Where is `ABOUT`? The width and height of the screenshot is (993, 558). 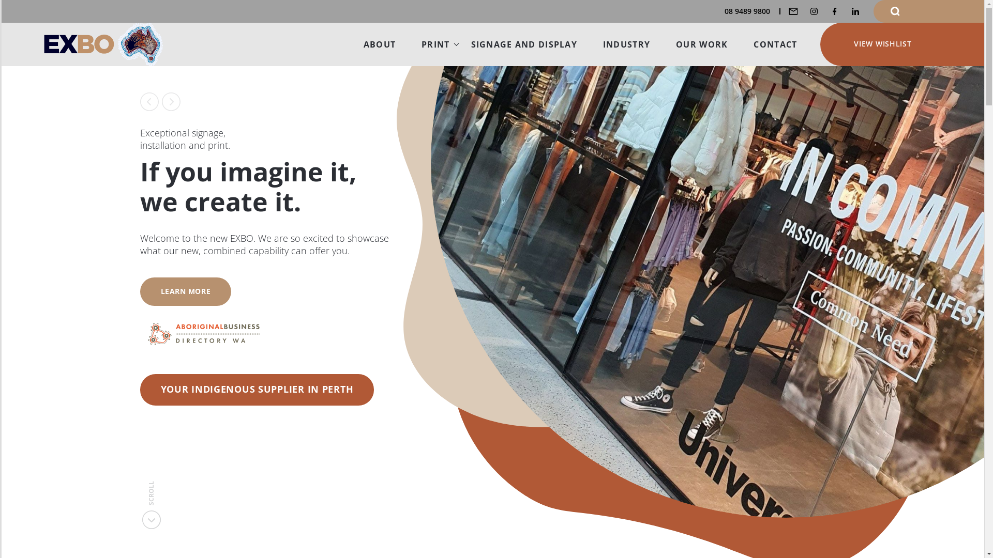 ABOUT is located at coordinates (380, 44).